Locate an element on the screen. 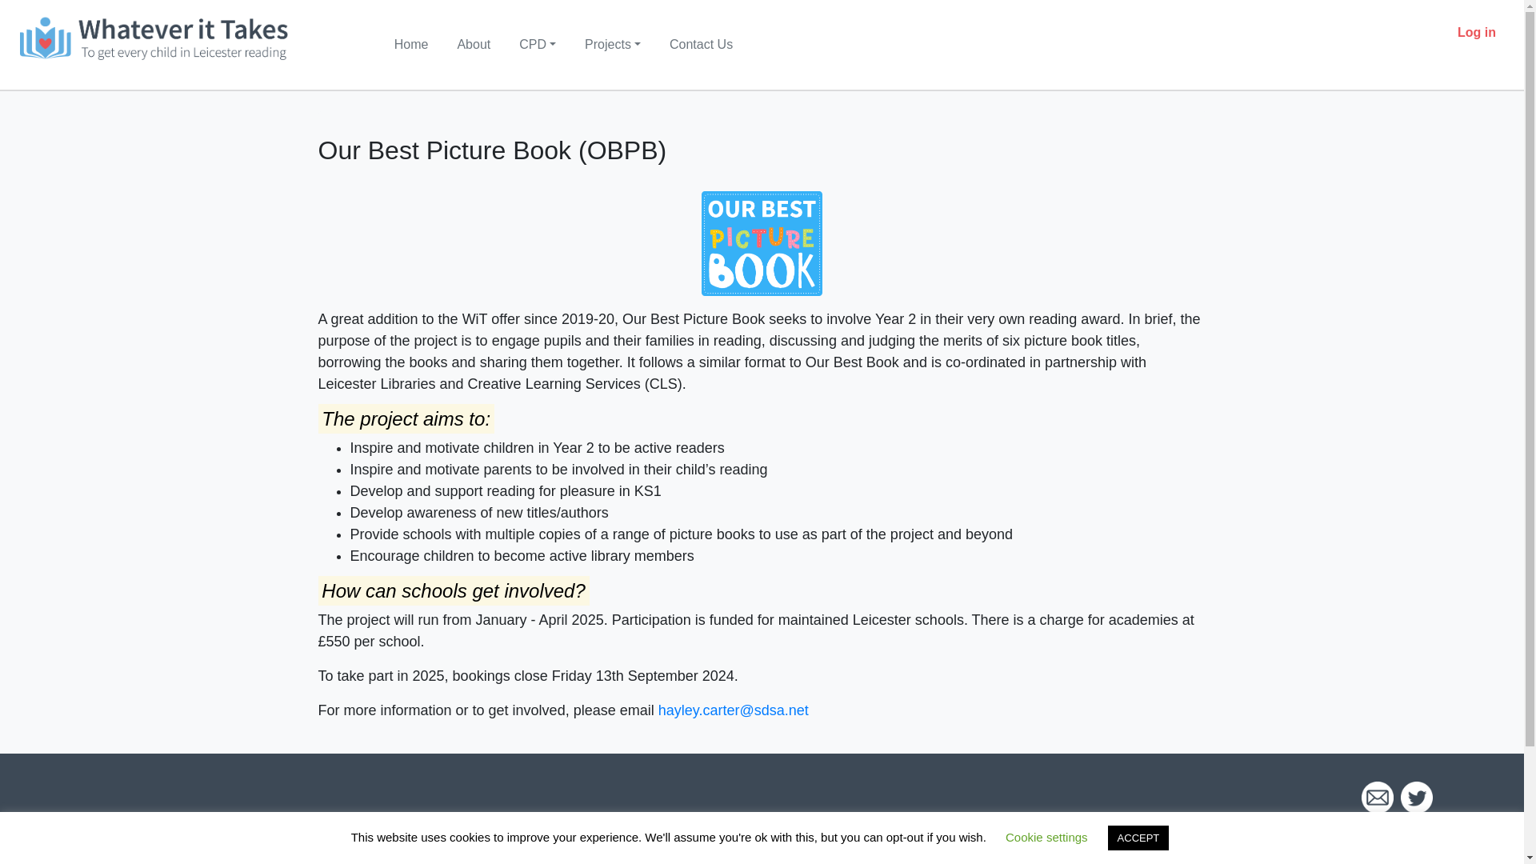 The height and width of the screenshot is (864, 1536). ACCEPT is located at coordinates (1138, 838).